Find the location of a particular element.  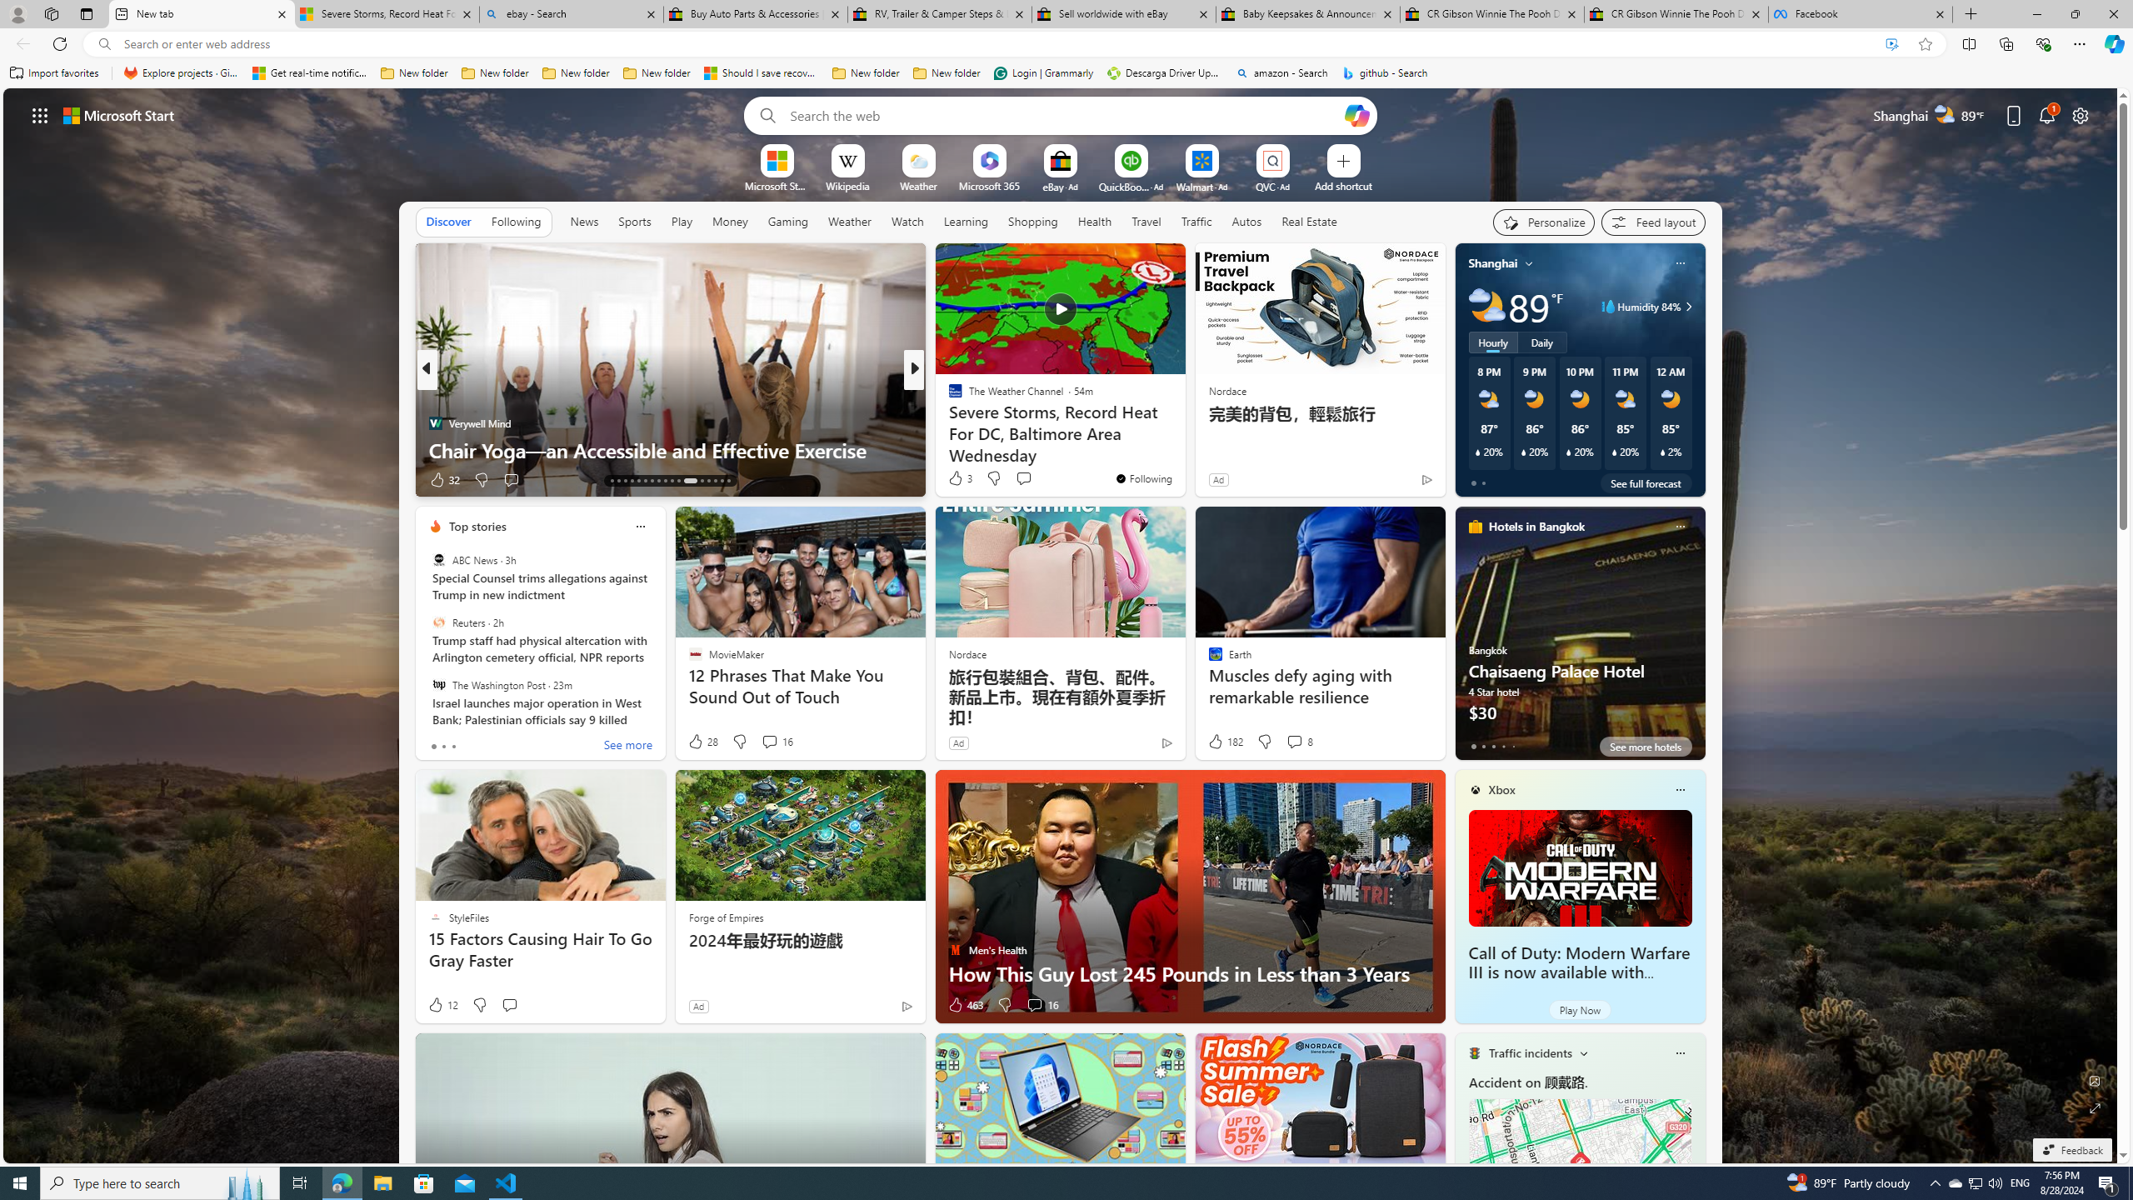

To get missing image descriptions, open the context menu. is located at coordinates (777, 160).